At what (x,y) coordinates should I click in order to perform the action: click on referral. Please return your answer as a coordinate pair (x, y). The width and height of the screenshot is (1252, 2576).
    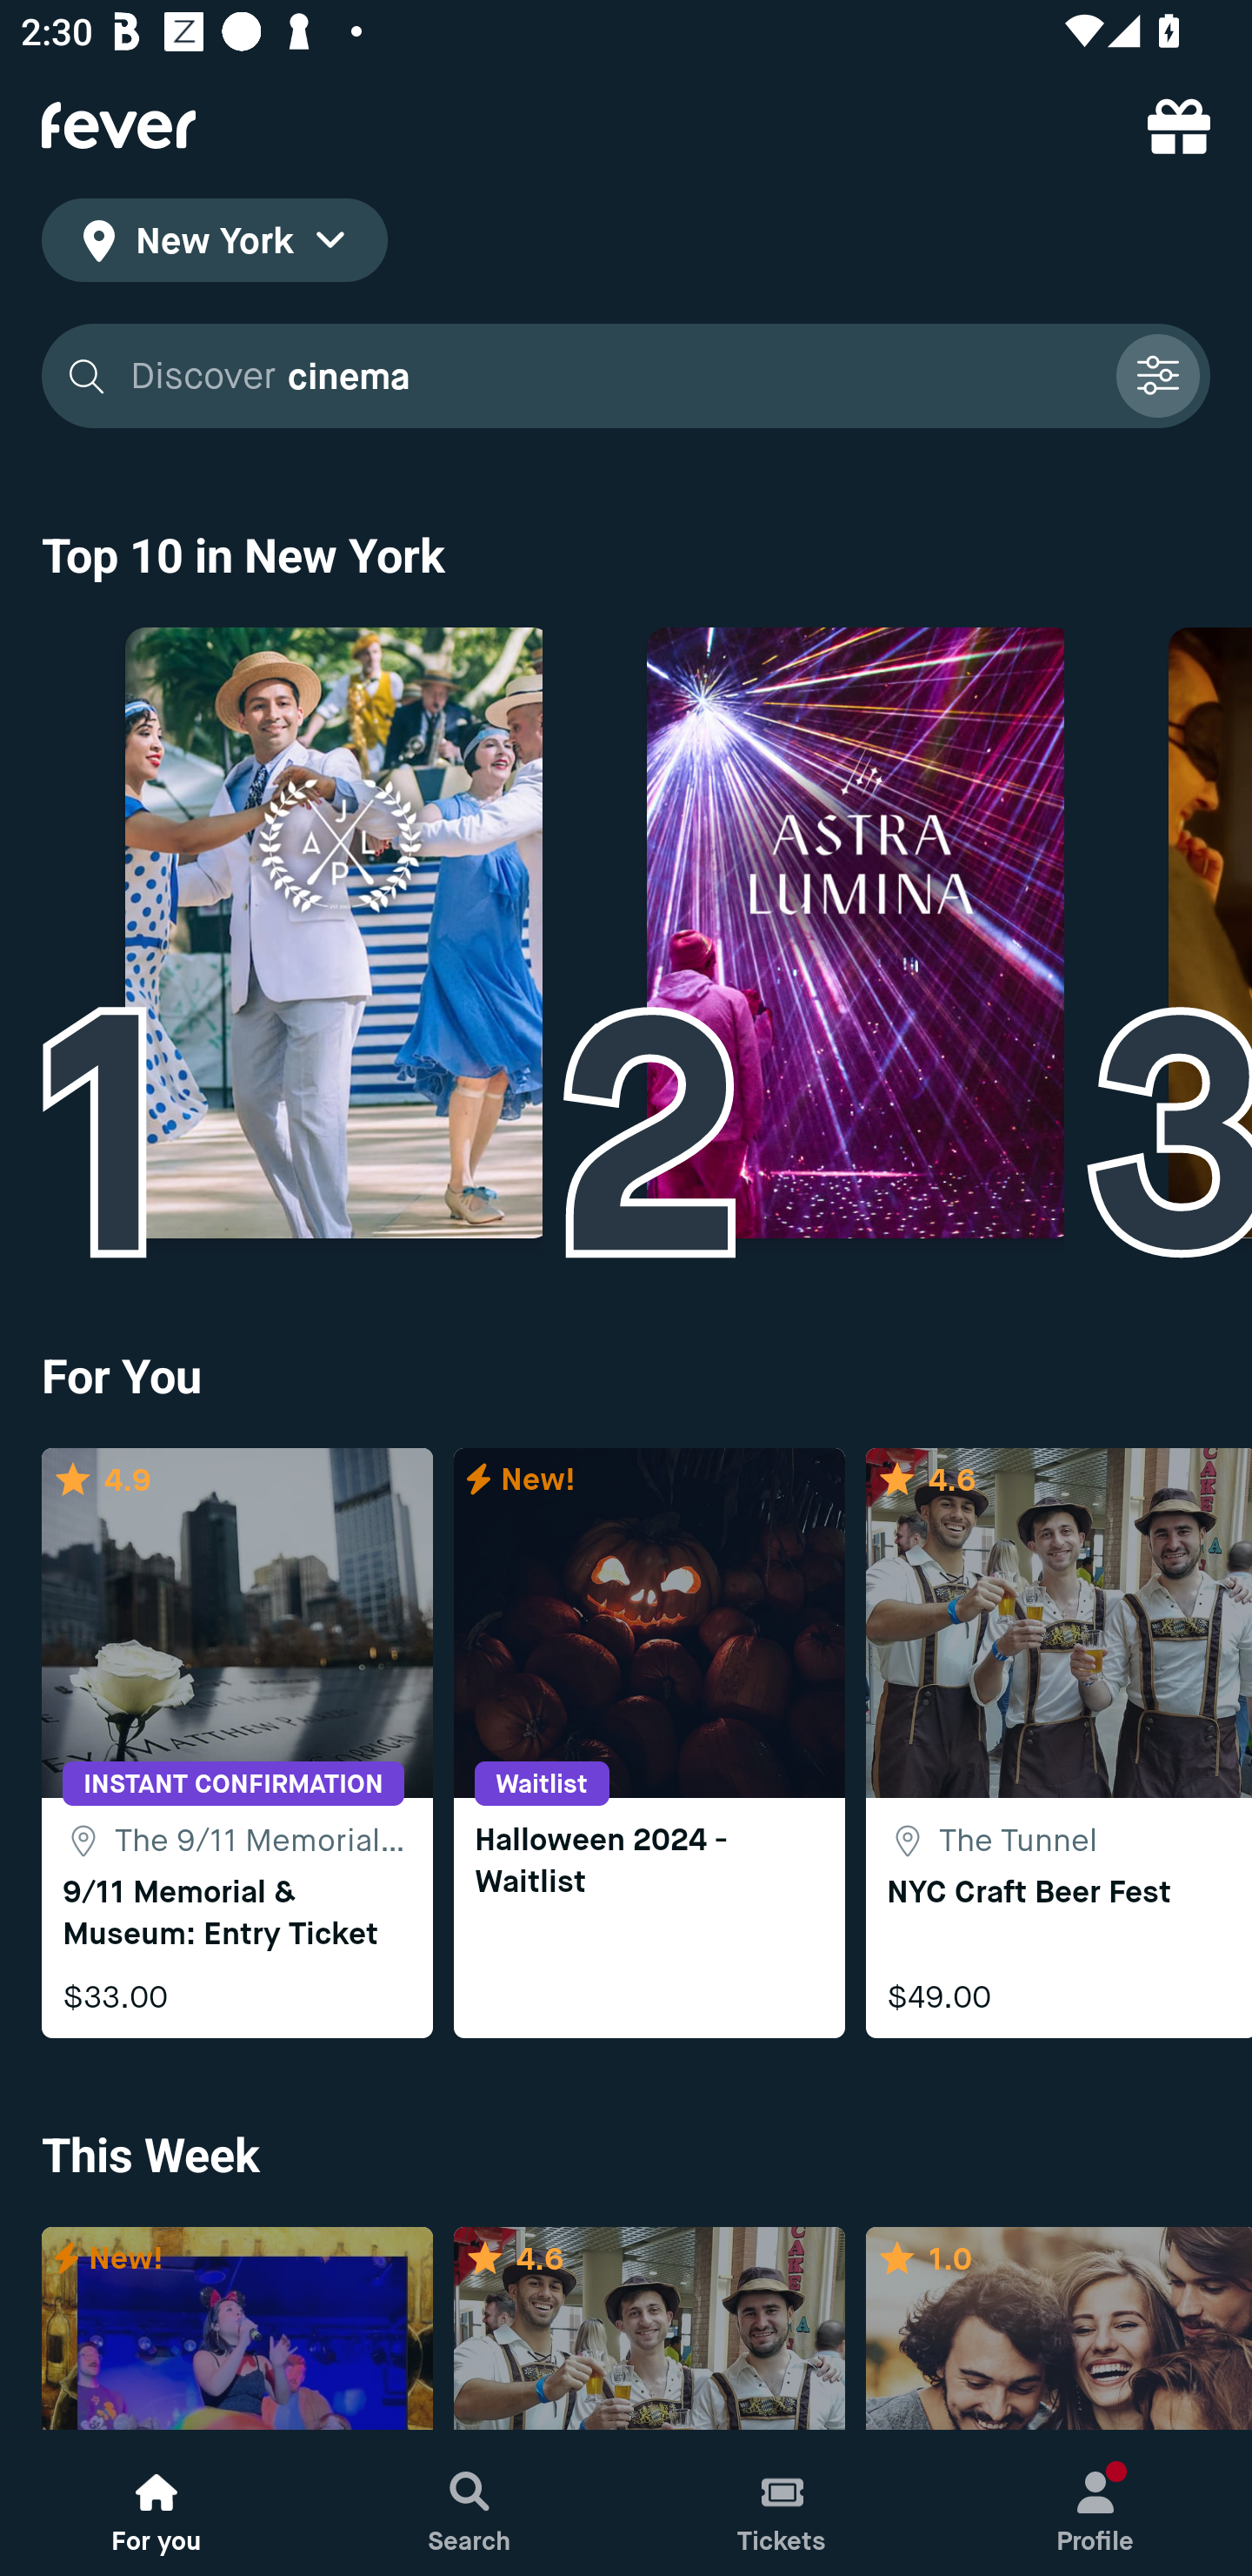
    Looking at the image, I should click on (1179, 125).